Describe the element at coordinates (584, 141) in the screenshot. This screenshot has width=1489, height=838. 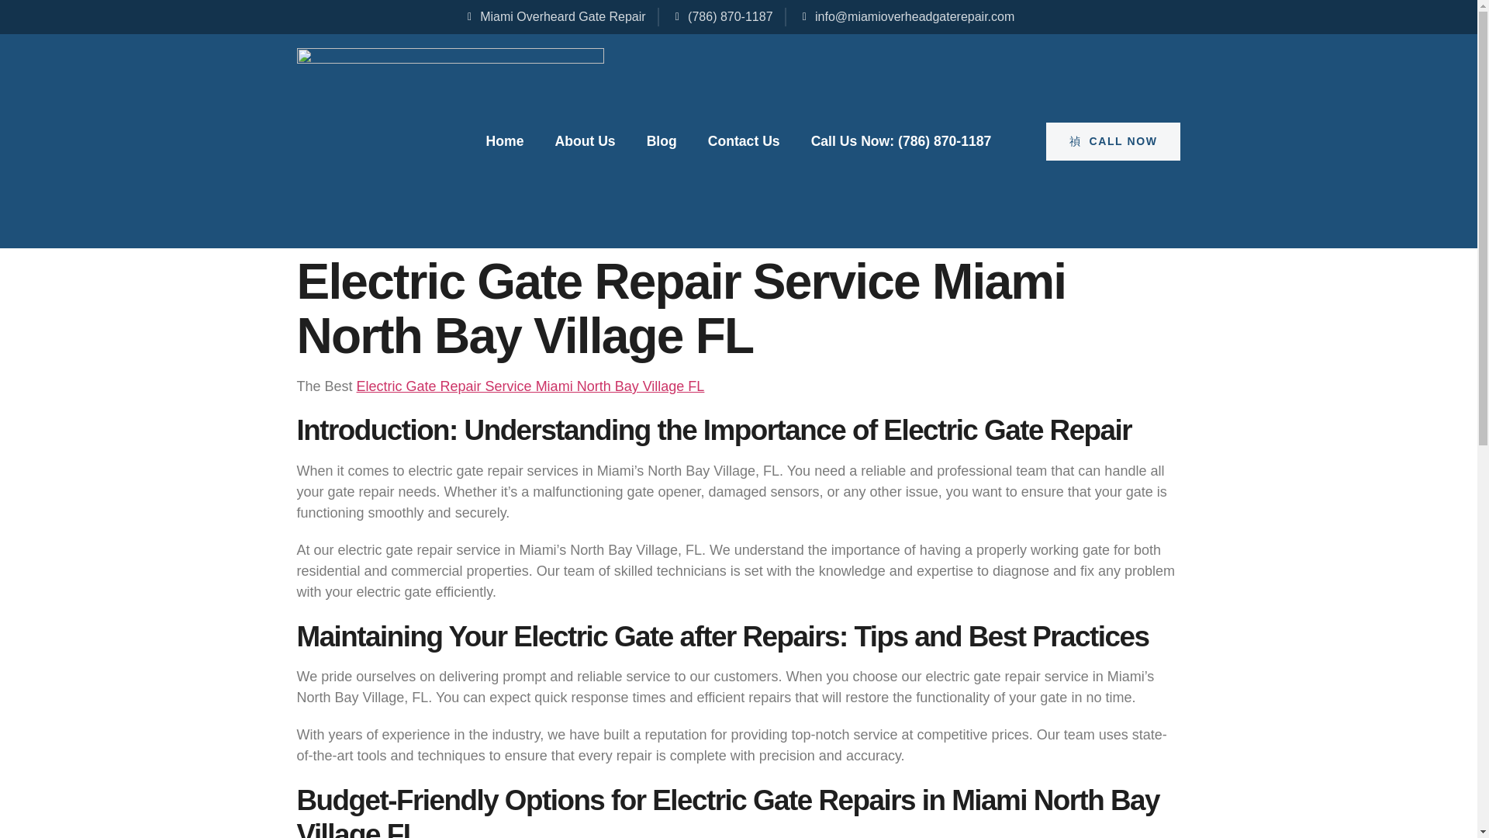
I see `About Us` at that location.